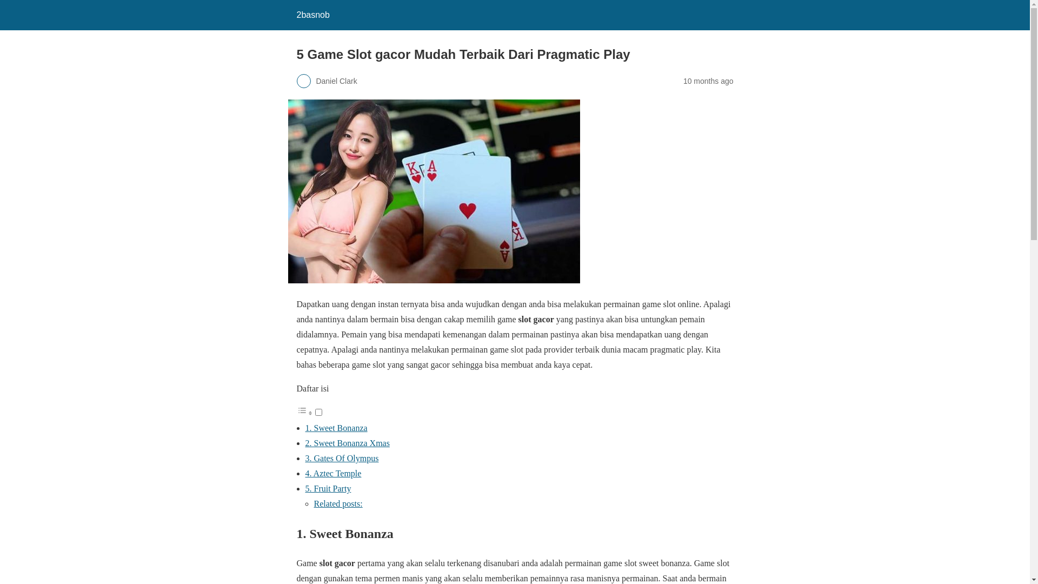 The image size is (1038, 584). What do you see at coordinates (338, 504) in the screenshot?
I see `Related posts:` at bounding box center [338, 504].